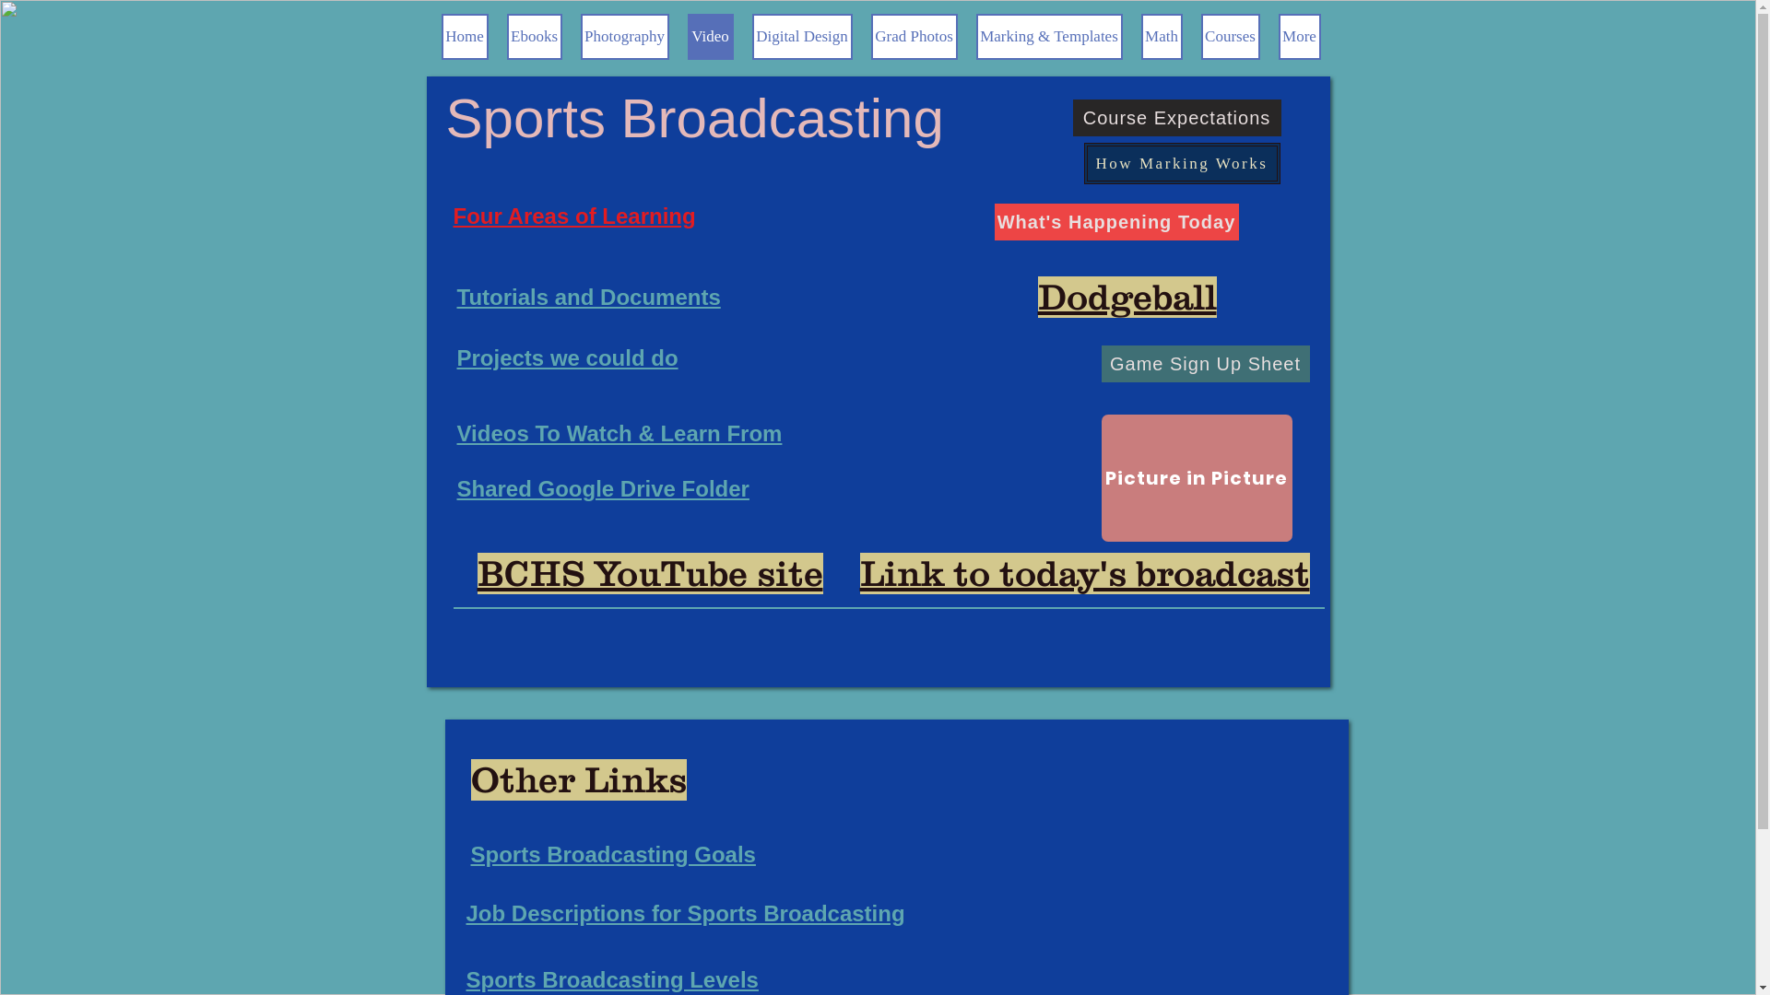 This screenshot has width=1770, height=995. I want to click on Four Areas of Learning, so click(574, 217).